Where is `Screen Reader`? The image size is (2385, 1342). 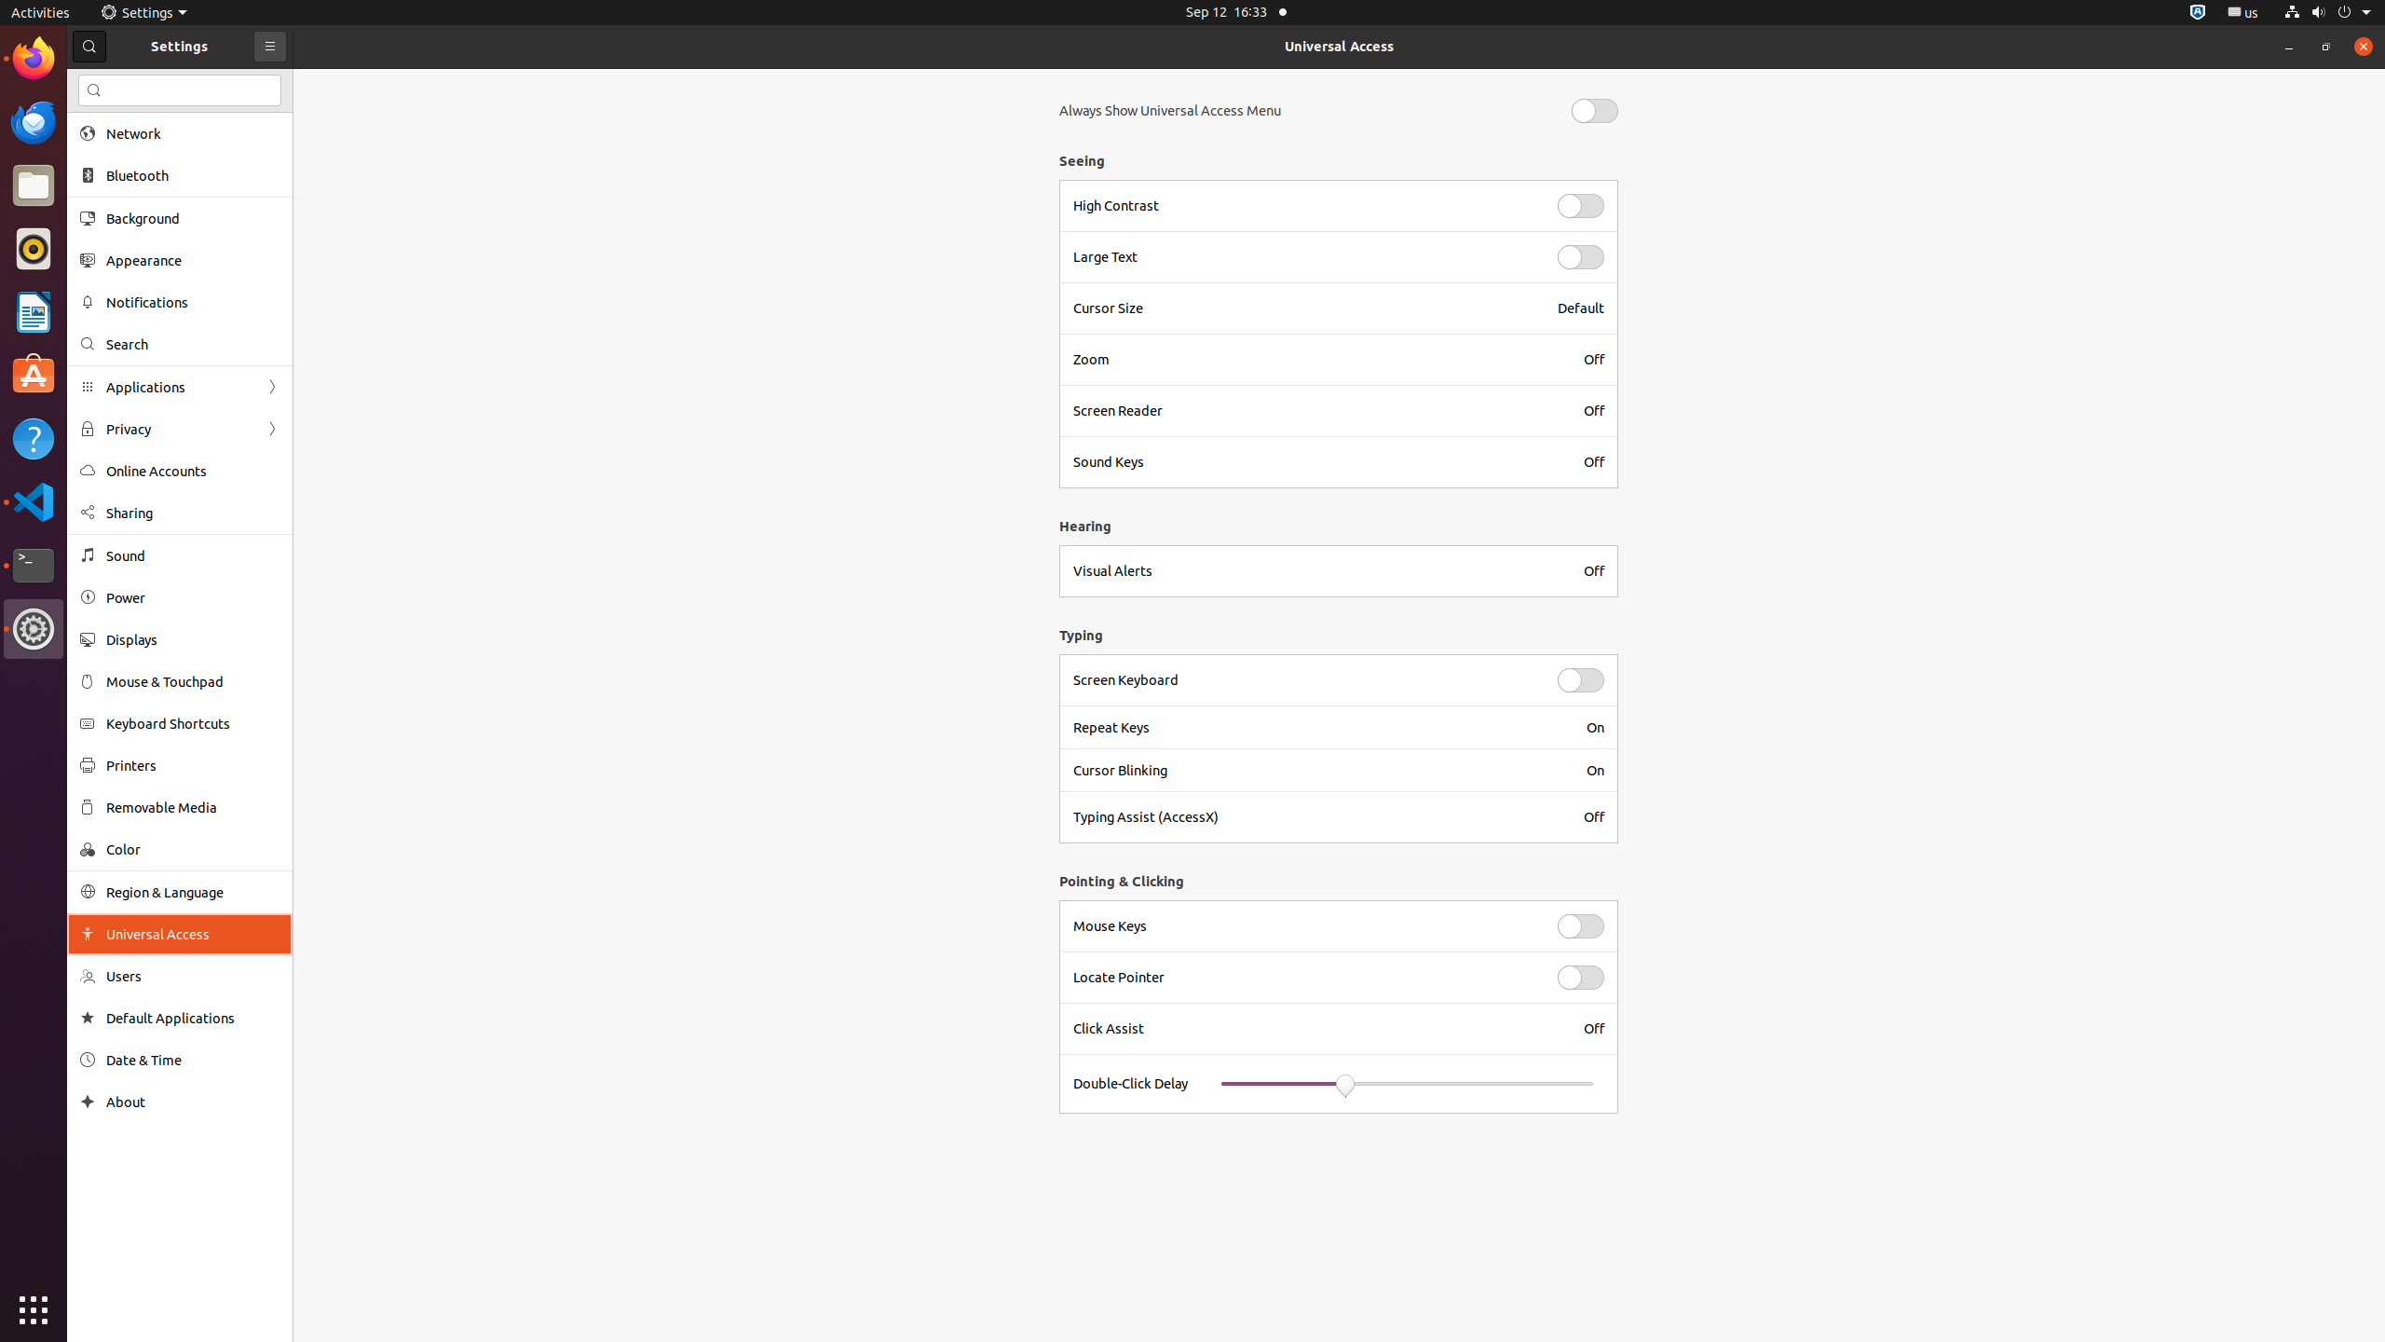 Screen Reader is located at coordinates (1317, 411).